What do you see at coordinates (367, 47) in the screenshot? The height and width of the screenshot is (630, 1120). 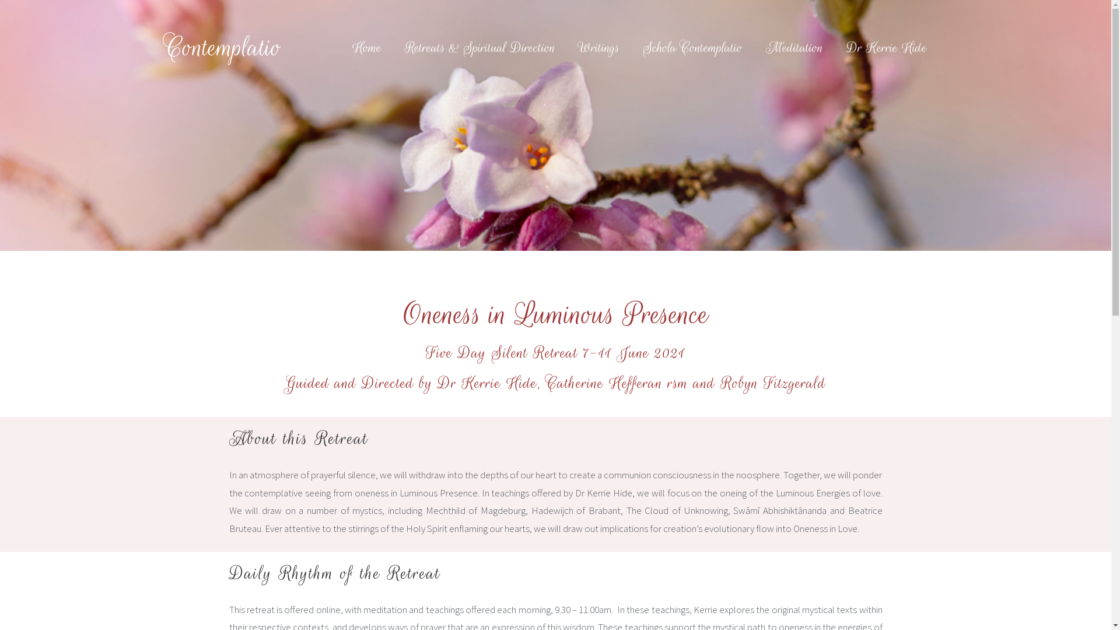 I see `Home` at bounding box center [367, 47].